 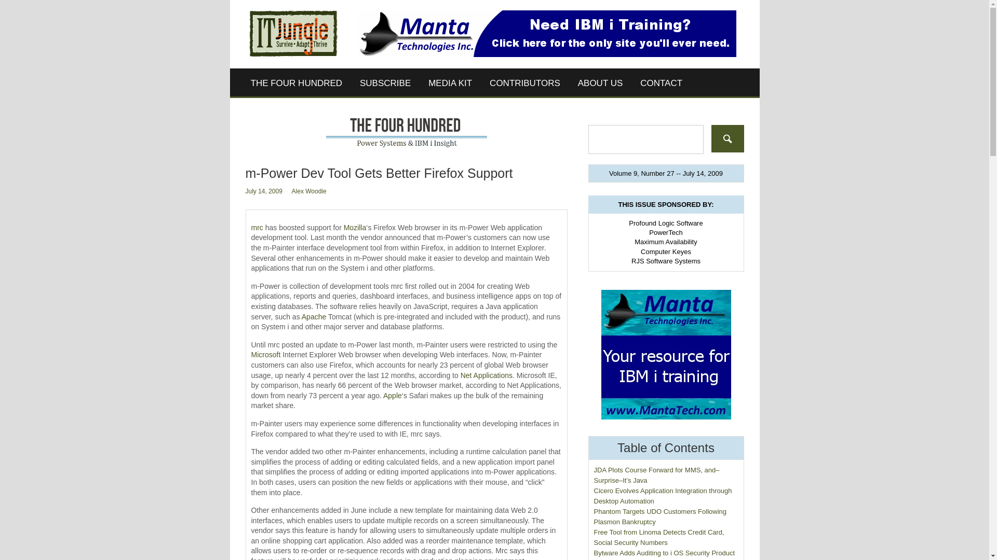 I want to click on mrc, so click(x=257, y=227).